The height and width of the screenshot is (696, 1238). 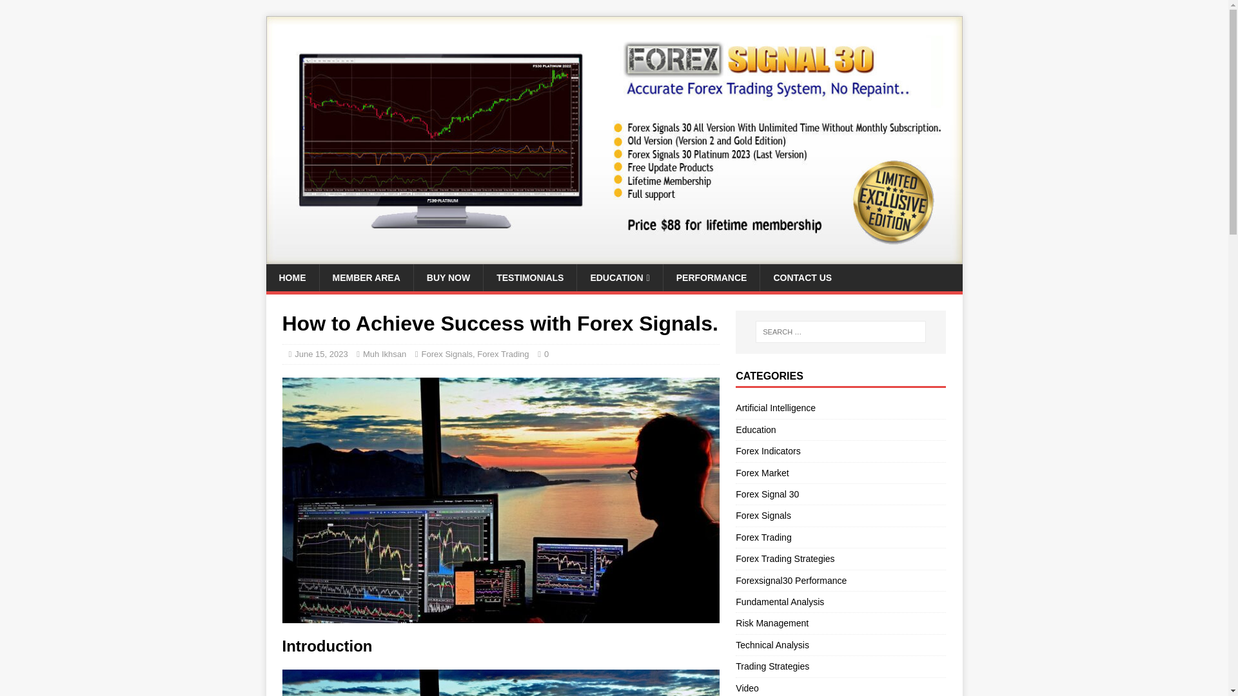 What do you see at coordinates (321, 354) in the screenshot?
I see `June 15, 2023` at bounding box center [321, 354].